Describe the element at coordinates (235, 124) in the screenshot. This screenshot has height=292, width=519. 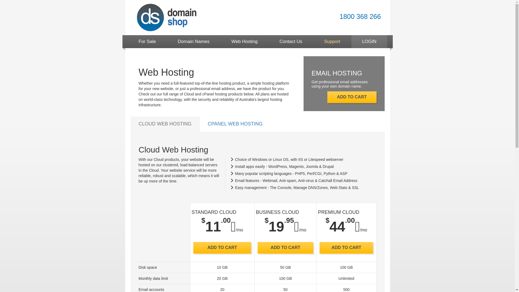
I see `CPANEL WEB HOSTING` at that location.